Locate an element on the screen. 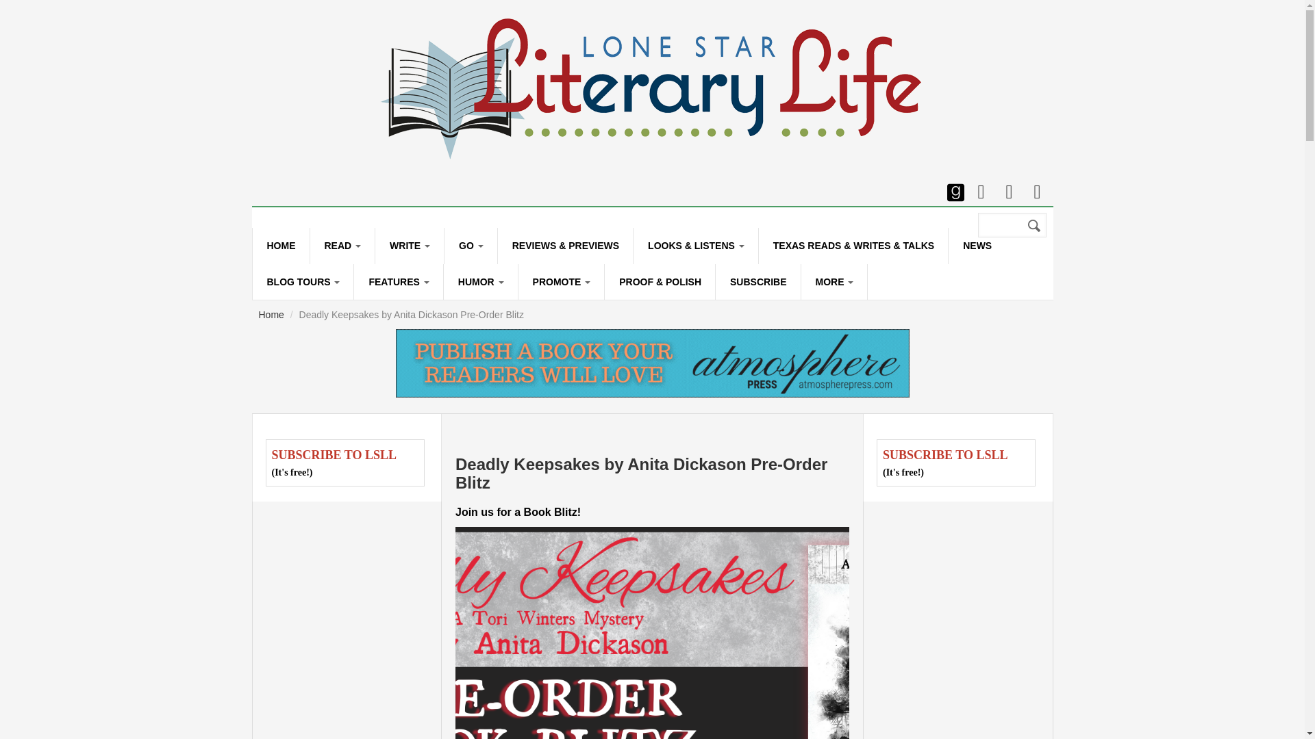 The width and height of the screenshot is (1315, 739). Humor is located at coordinates (481, 282).